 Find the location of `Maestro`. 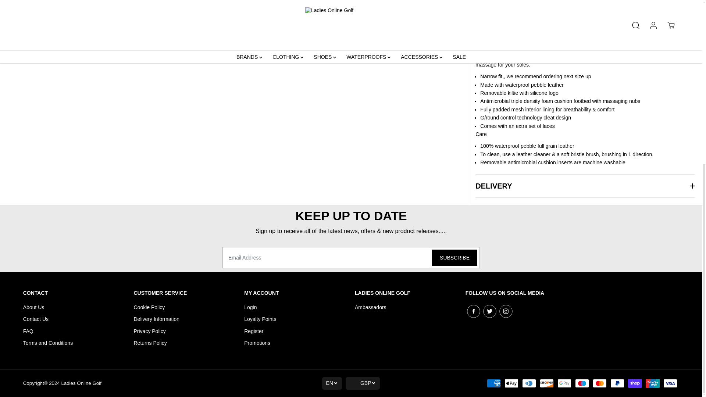

Maestro is located at coordinates (582, 383).